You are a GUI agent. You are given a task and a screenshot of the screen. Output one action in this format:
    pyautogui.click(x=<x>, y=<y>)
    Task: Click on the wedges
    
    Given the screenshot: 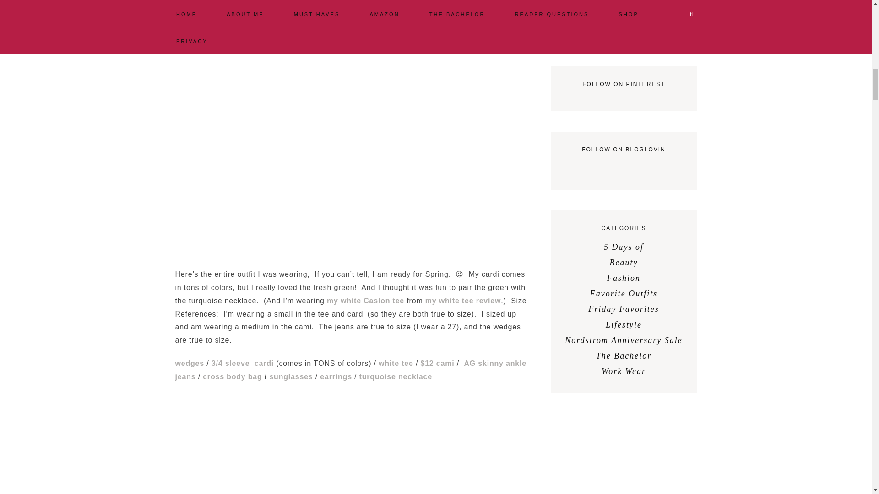 What is the action you would take?
    pyautogui.click(x=190, y=363)
    